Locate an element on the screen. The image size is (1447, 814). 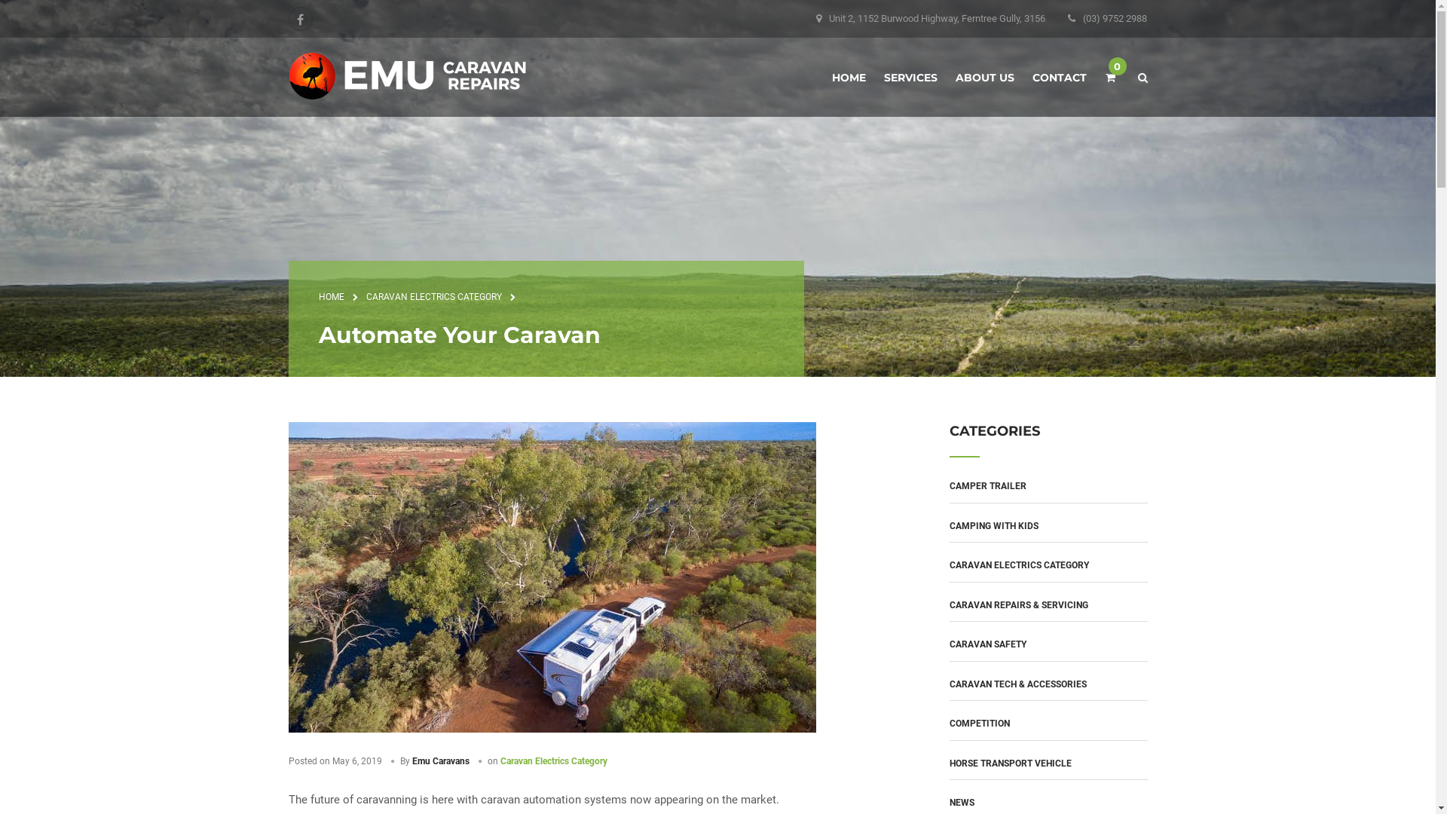
CONTACT is located at coordinates (1060, 78).